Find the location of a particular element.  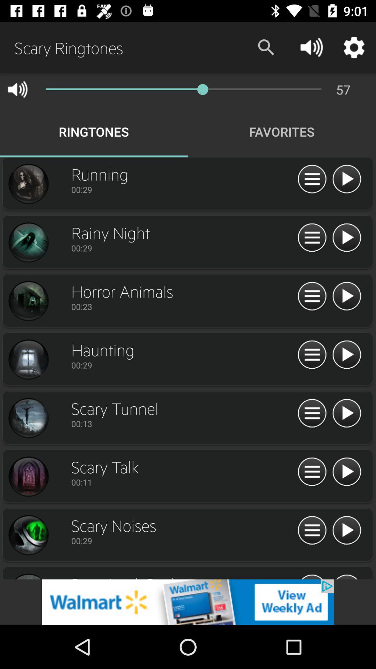

select ringtone is located at coordinates (28, 301).